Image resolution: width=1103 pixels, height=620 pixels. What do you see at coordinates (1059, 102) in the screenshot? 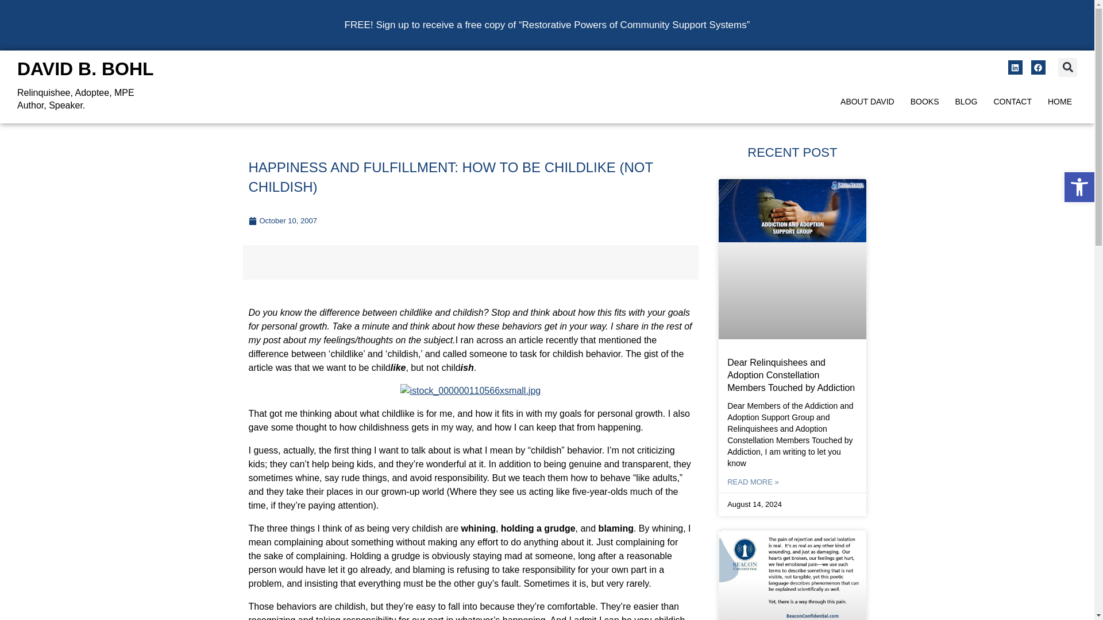
I see `Accessibility Tools` at bounding box center [1059, 102].